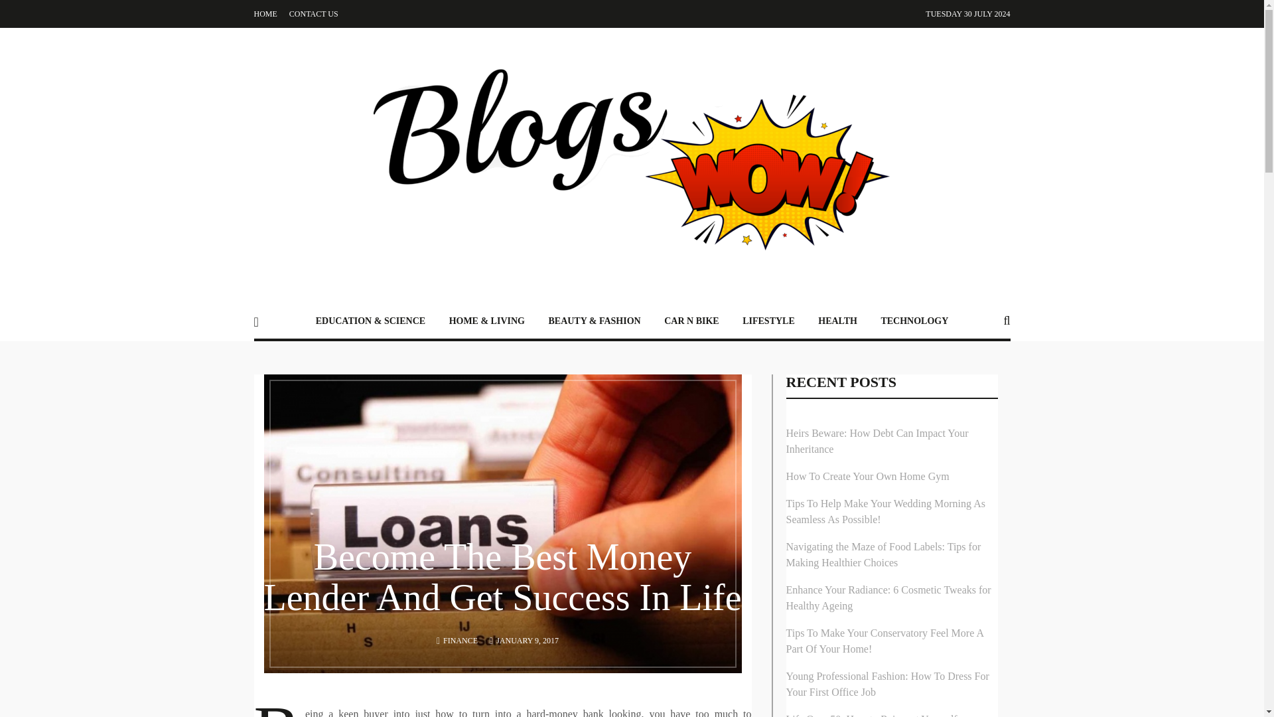 The width and height of the screenshot is (1274, 717). Describe the element at coordinates (914, 320) in the screenshot. I see `TECHNOLOGY` at that location.